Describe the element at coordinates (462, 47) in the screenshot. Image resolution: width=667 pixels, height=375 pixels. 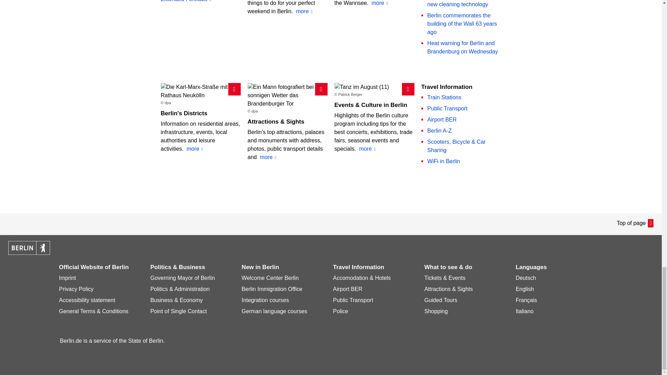
I see `Heat warning for Berlin and Brandenburg on Wednesday` at that location.